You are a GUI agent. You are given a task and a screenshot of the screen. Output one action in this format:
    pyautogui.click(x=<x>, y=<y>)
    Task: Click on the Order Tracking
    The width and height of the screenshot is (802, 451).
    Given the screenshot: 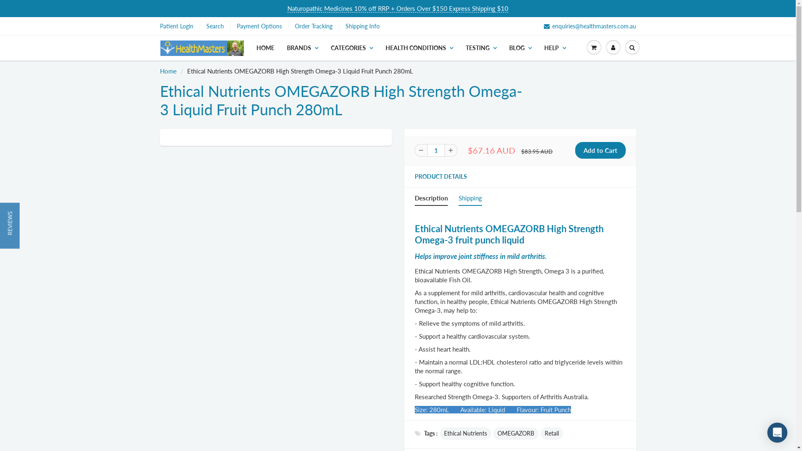 What is the action you would take?
    pyautogui.click(x=314, y=26)
    